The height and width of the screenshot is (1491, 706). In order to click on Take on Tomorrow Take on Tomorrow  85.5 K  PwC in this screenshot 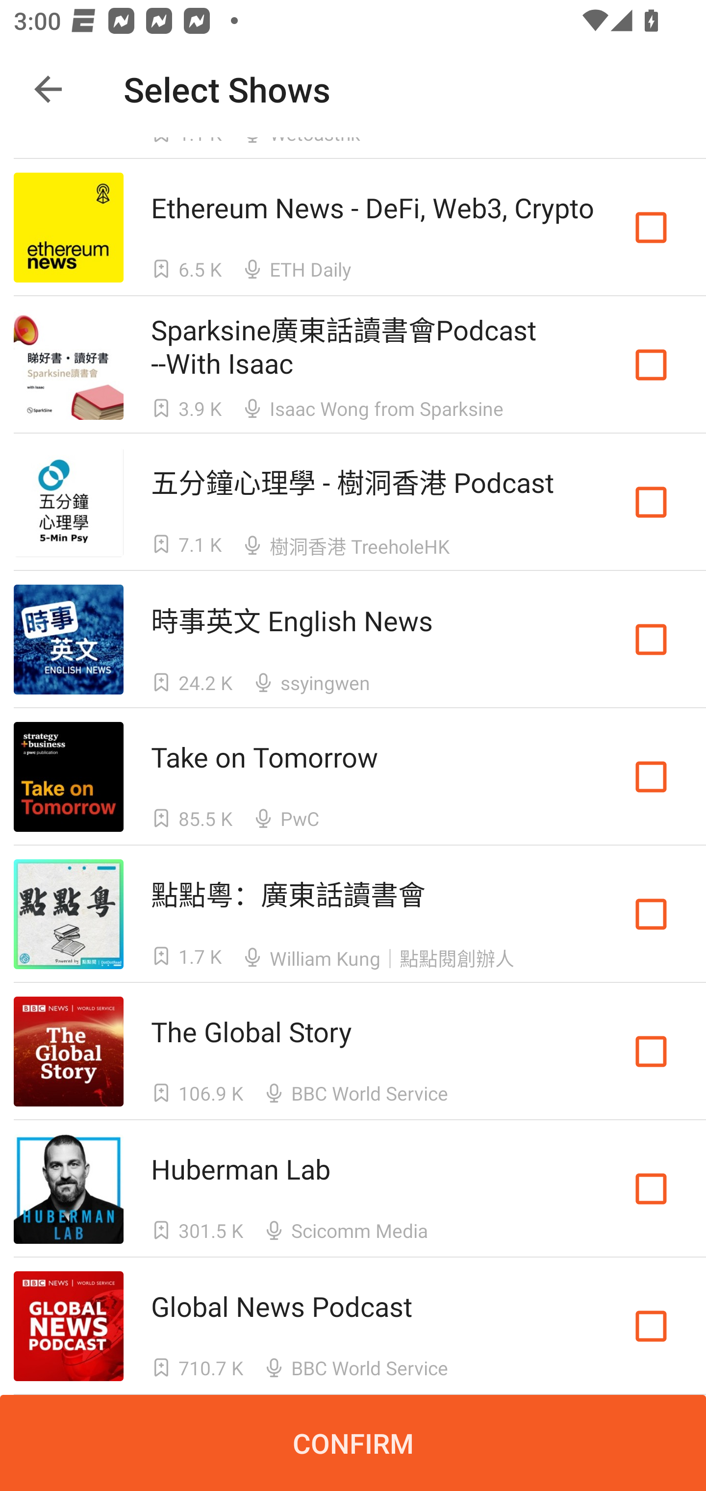, I will do `click(353, 777)`.